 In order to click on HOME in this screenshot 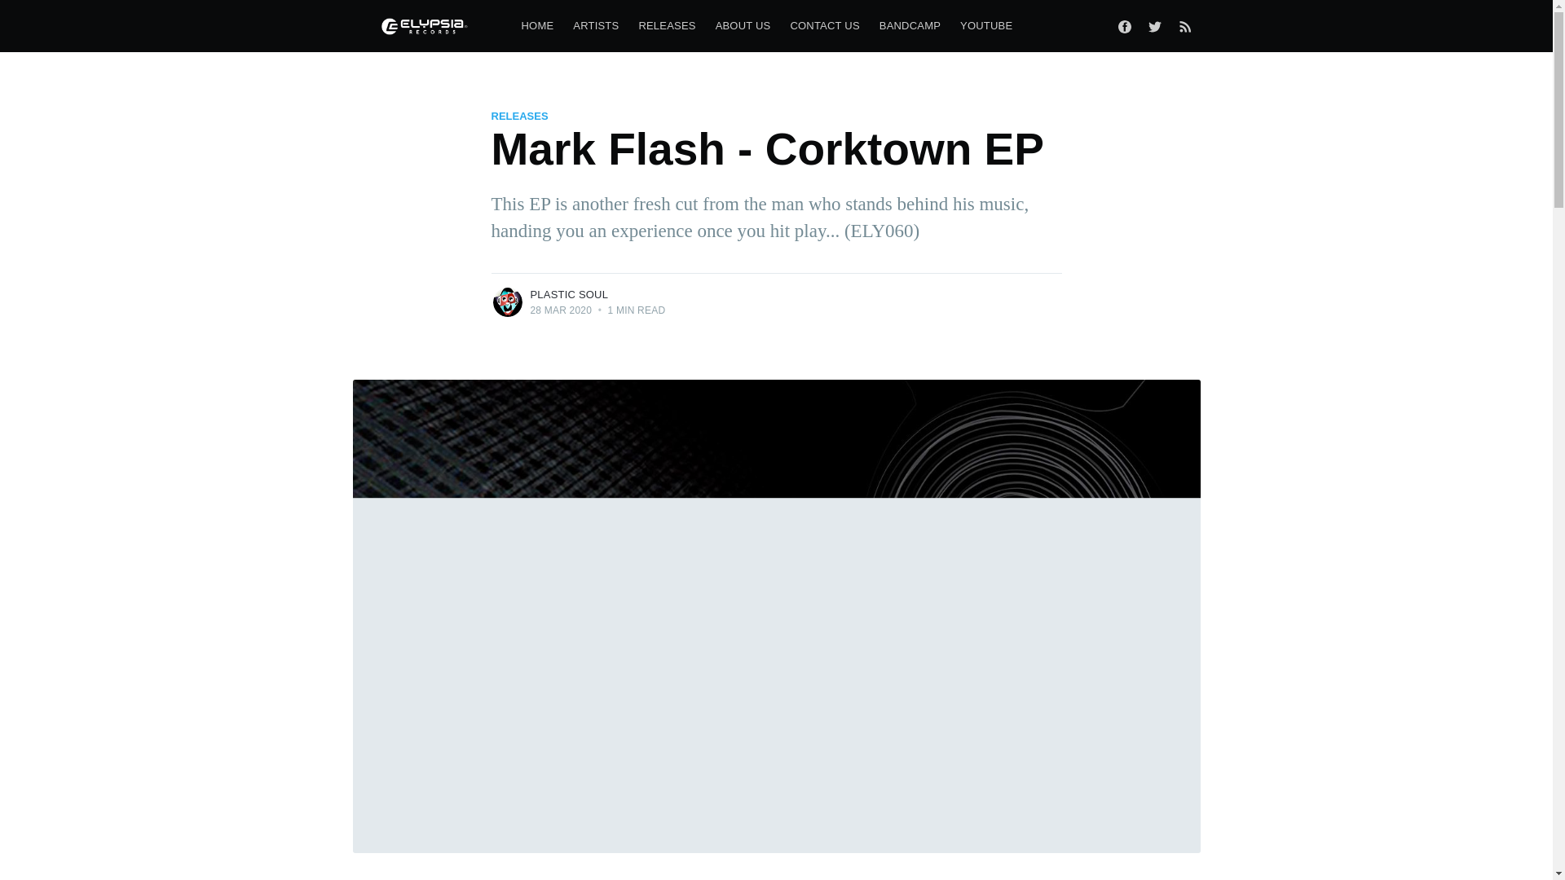, I will do `click(537, 26)`.